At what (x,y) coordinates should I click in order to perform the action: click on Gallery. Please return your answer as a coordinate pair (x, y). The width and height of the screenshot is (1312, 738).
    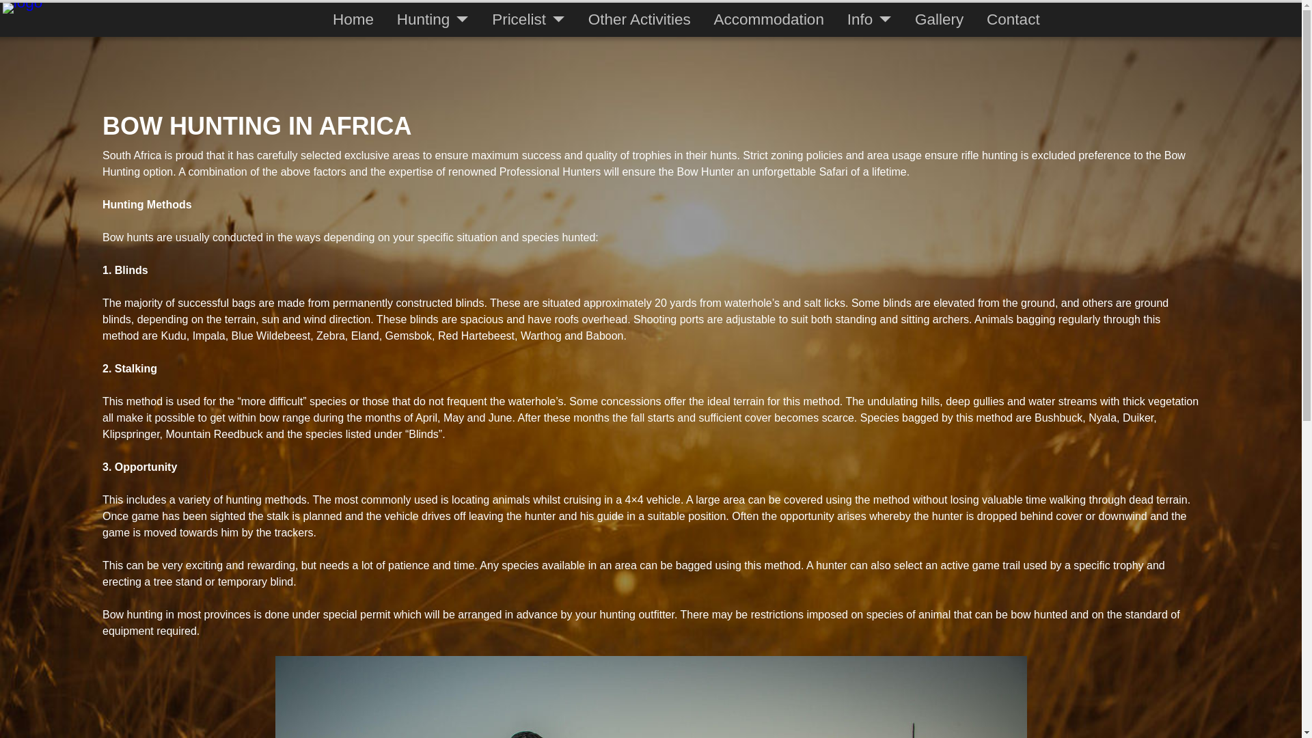
    Looking at the image, I should click on (939, 20).